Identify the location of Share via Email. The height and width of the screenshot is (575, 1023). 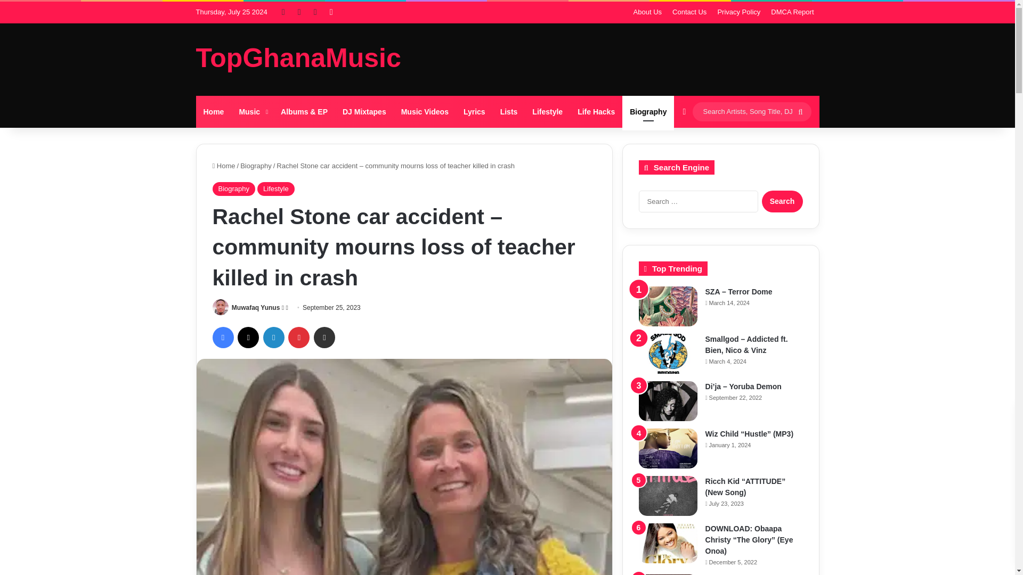
(324, 338).